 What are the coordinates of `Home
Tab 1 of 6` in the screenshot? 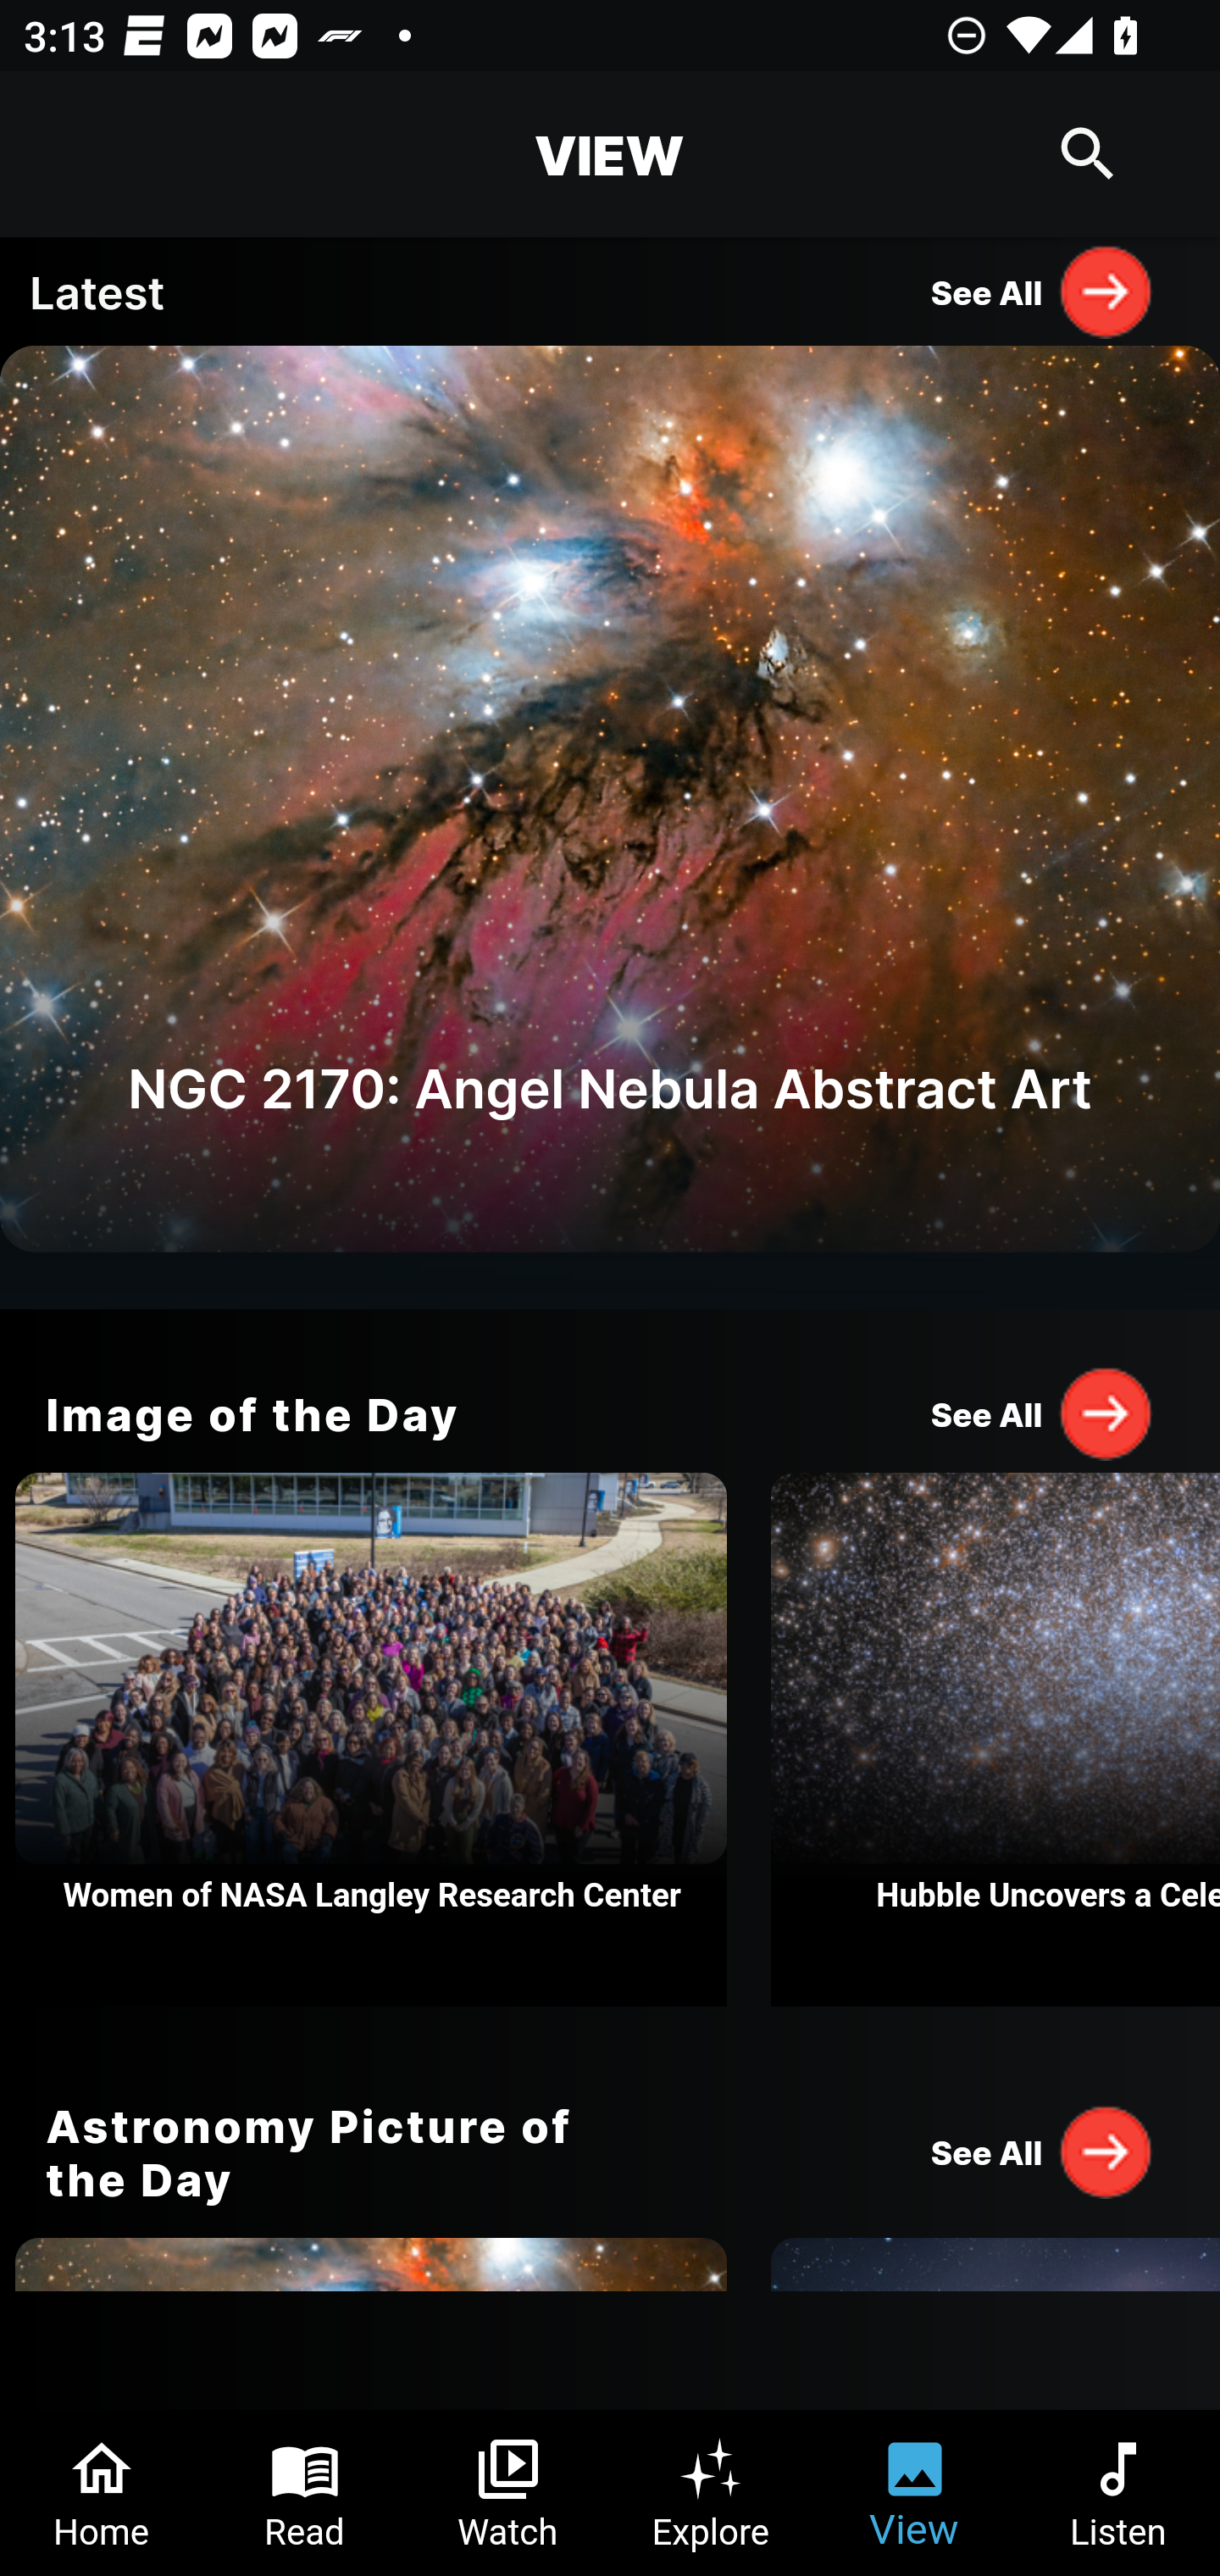 It's located at (102, 2493).